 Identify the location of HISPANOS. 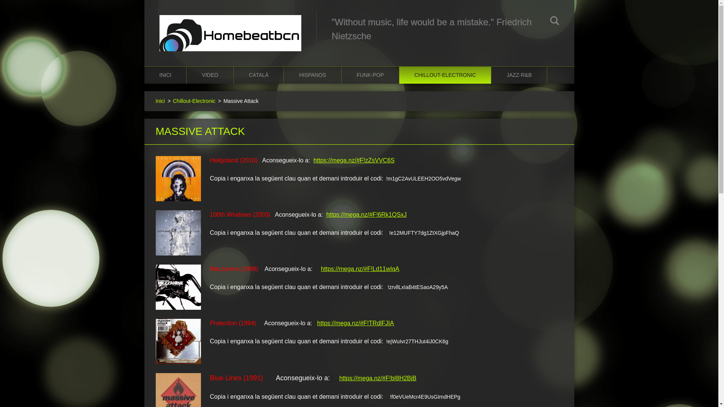
(313, 75).